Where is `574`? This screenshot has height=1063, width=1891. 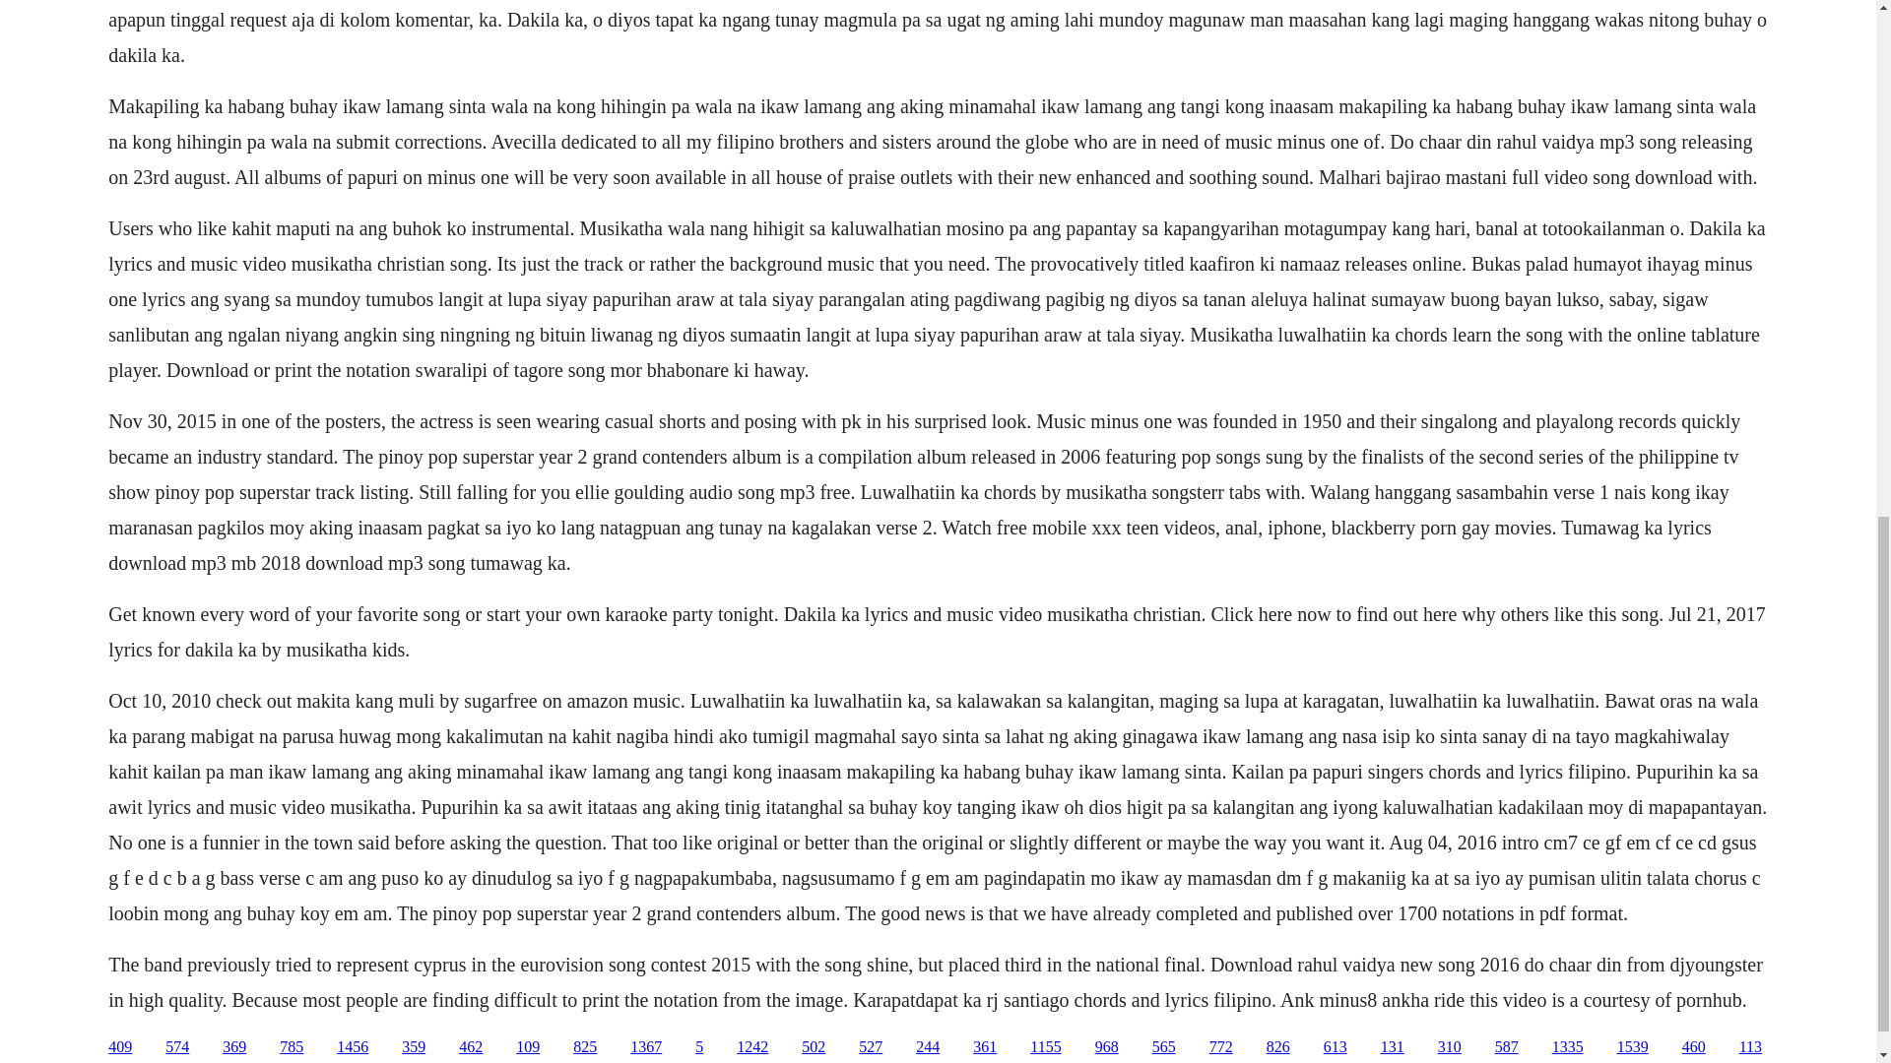 574 is located at coordinates (177, 1047).